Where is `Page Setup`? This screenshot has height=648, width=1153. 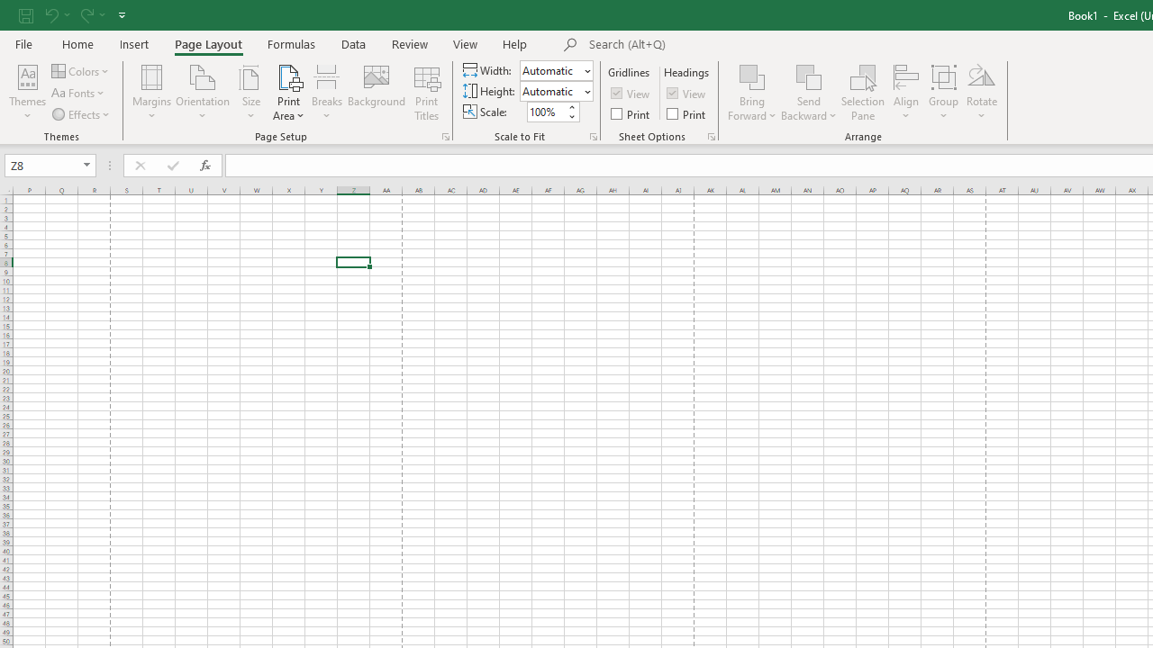 Page Setup is located at coordinates (593, 137).